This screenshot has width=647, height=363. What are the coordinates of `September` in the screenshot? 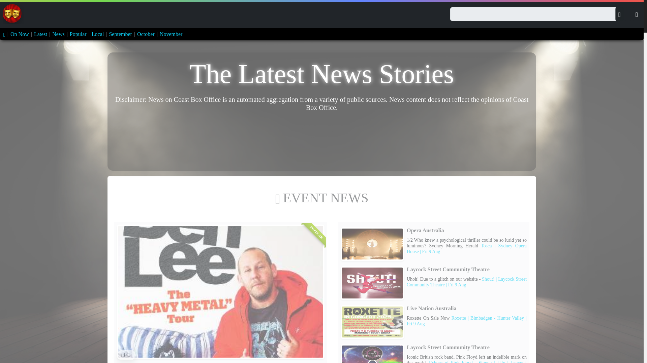 It's located at (120, 34).